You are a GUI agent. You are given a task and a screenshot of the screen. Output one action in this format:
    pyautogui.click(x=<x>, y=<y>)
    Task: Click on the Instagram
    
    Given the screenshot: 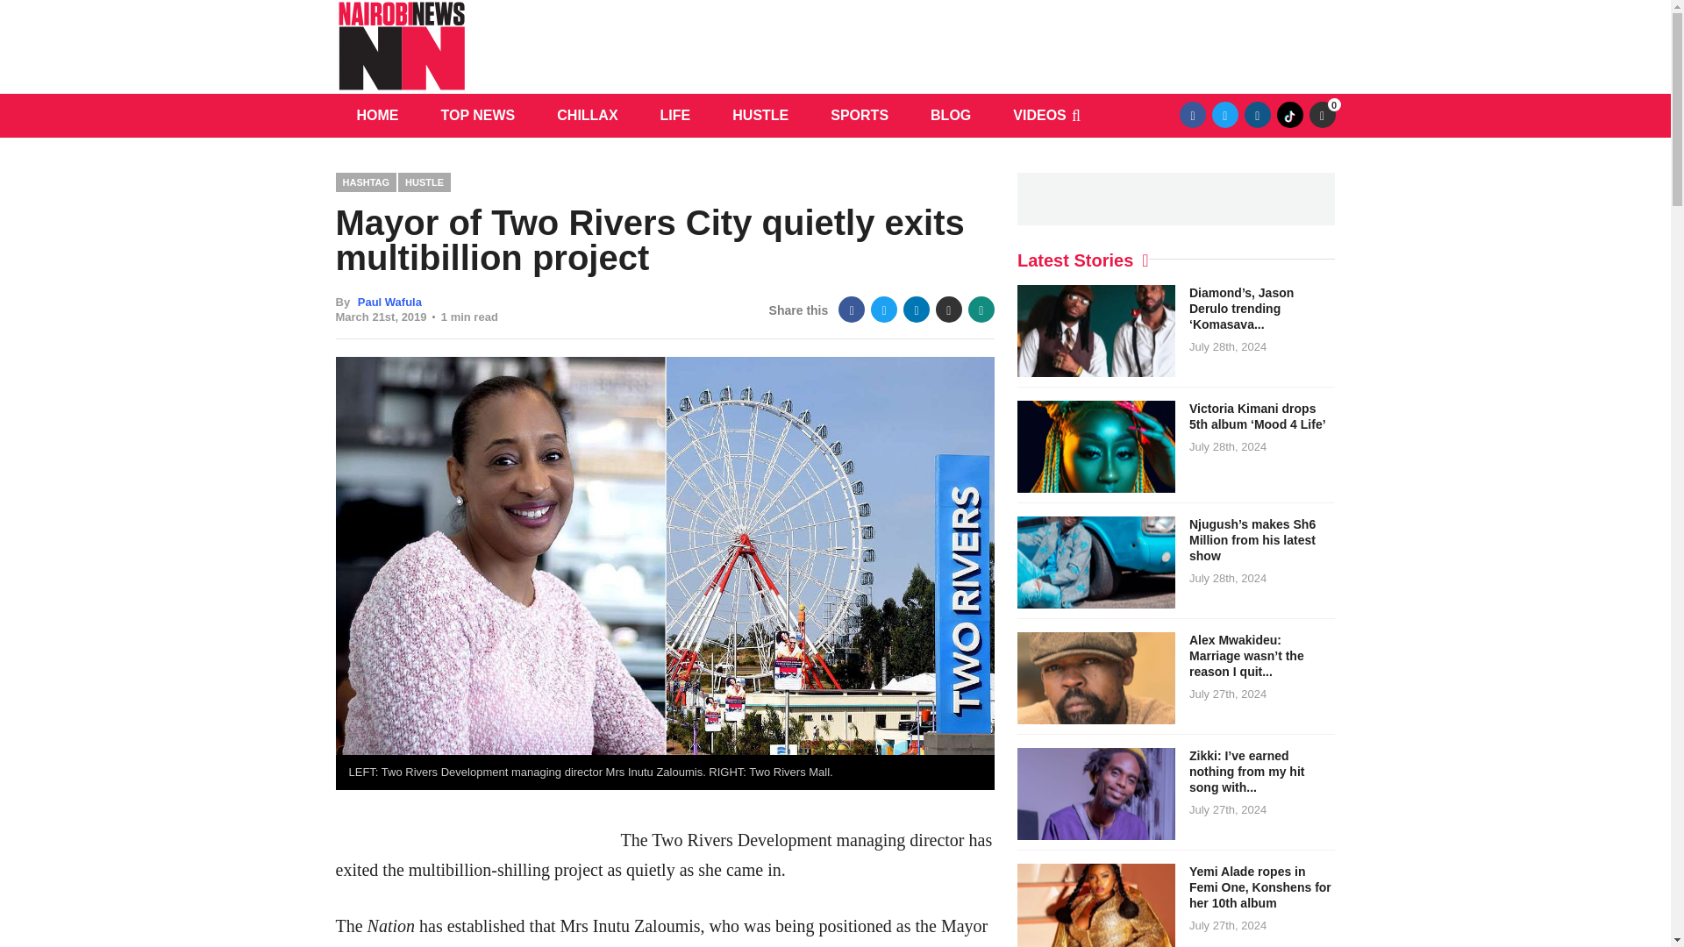 What is the action you would take?
    pyautogui.click(x=1258, y=114)
    